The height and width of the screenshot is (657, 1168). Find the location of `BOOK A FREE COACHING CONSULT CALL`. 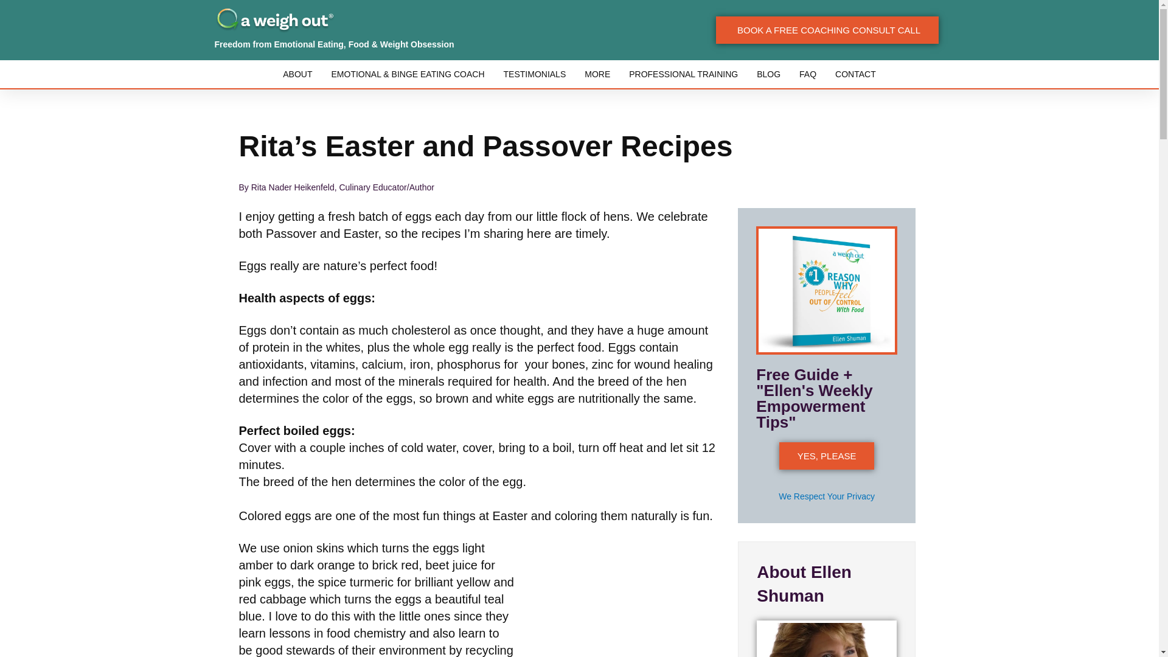

BOOK A FREE COACHING CONSULT CALL is located at coordinates (827, 30).